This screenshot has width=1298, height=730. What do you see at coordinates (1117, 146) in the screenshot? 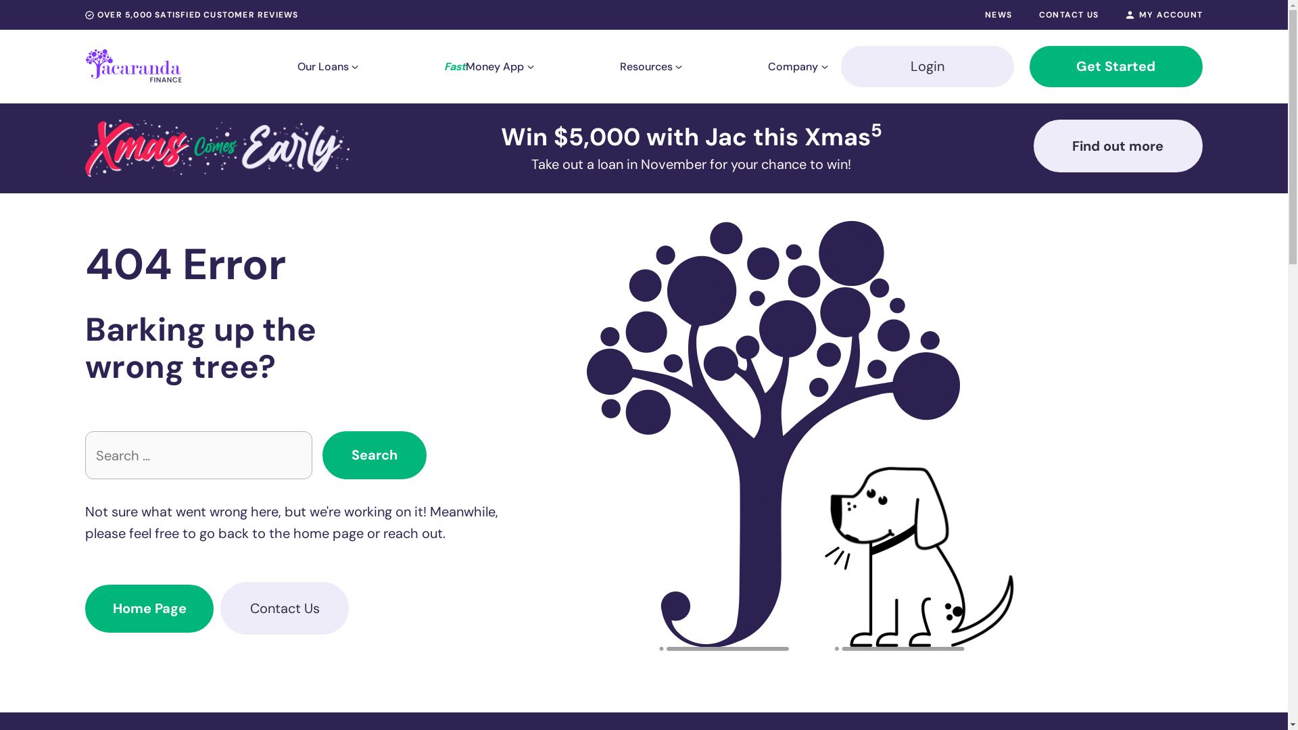
I see `Find out more` at bounding box center [1117, 146].